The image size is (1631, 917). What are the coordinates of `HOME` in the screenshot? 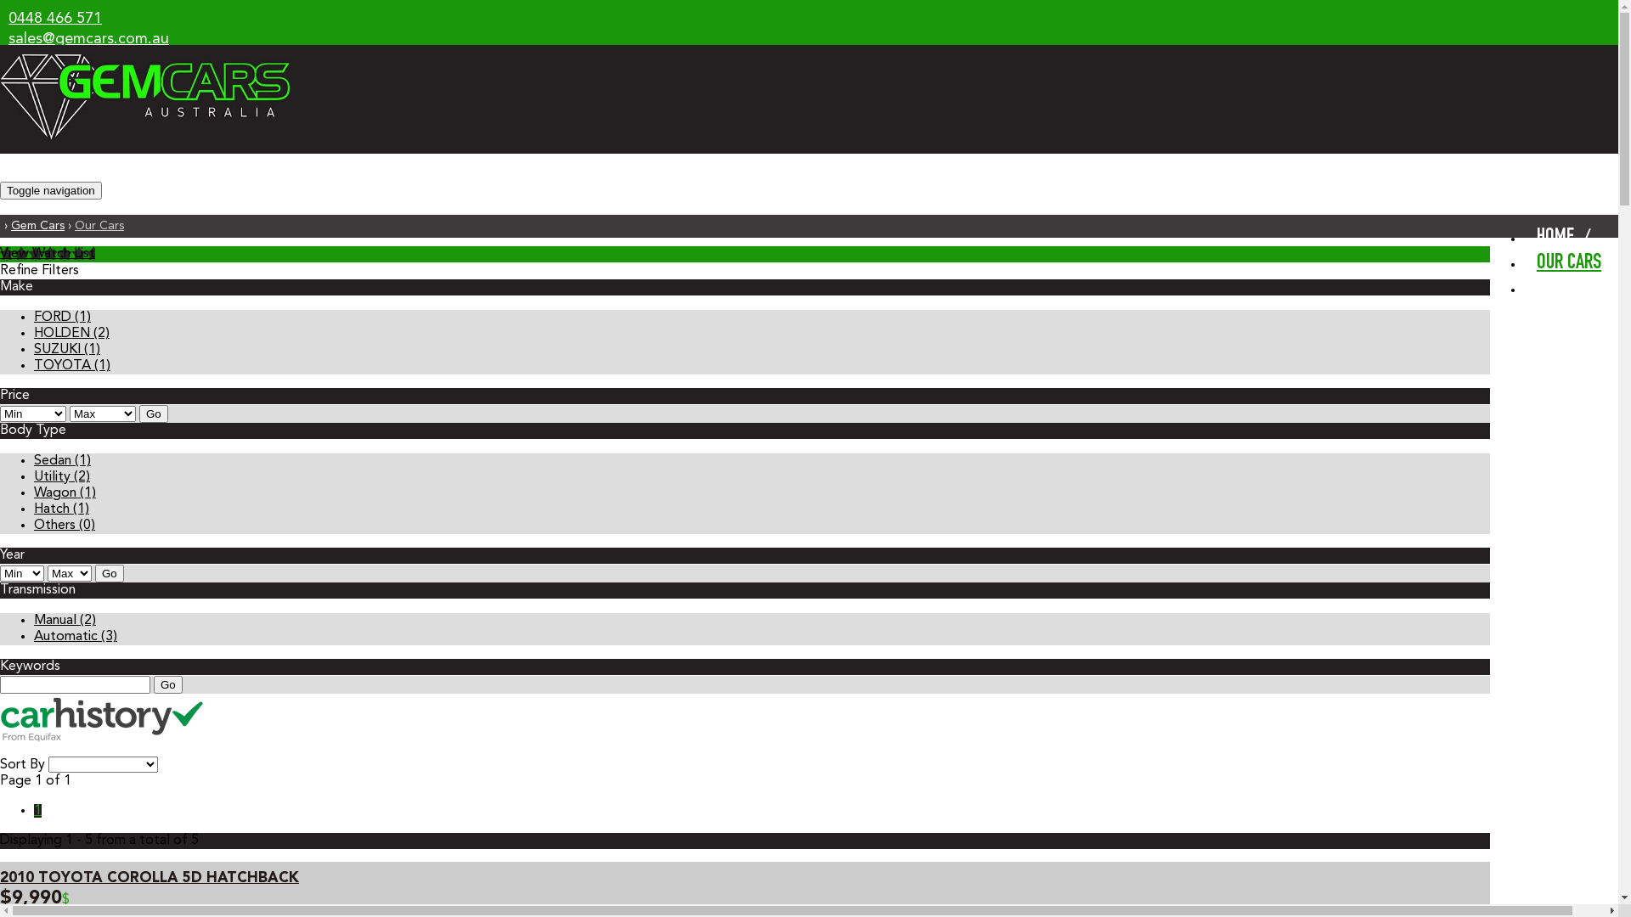 It's located at (1558, 238).